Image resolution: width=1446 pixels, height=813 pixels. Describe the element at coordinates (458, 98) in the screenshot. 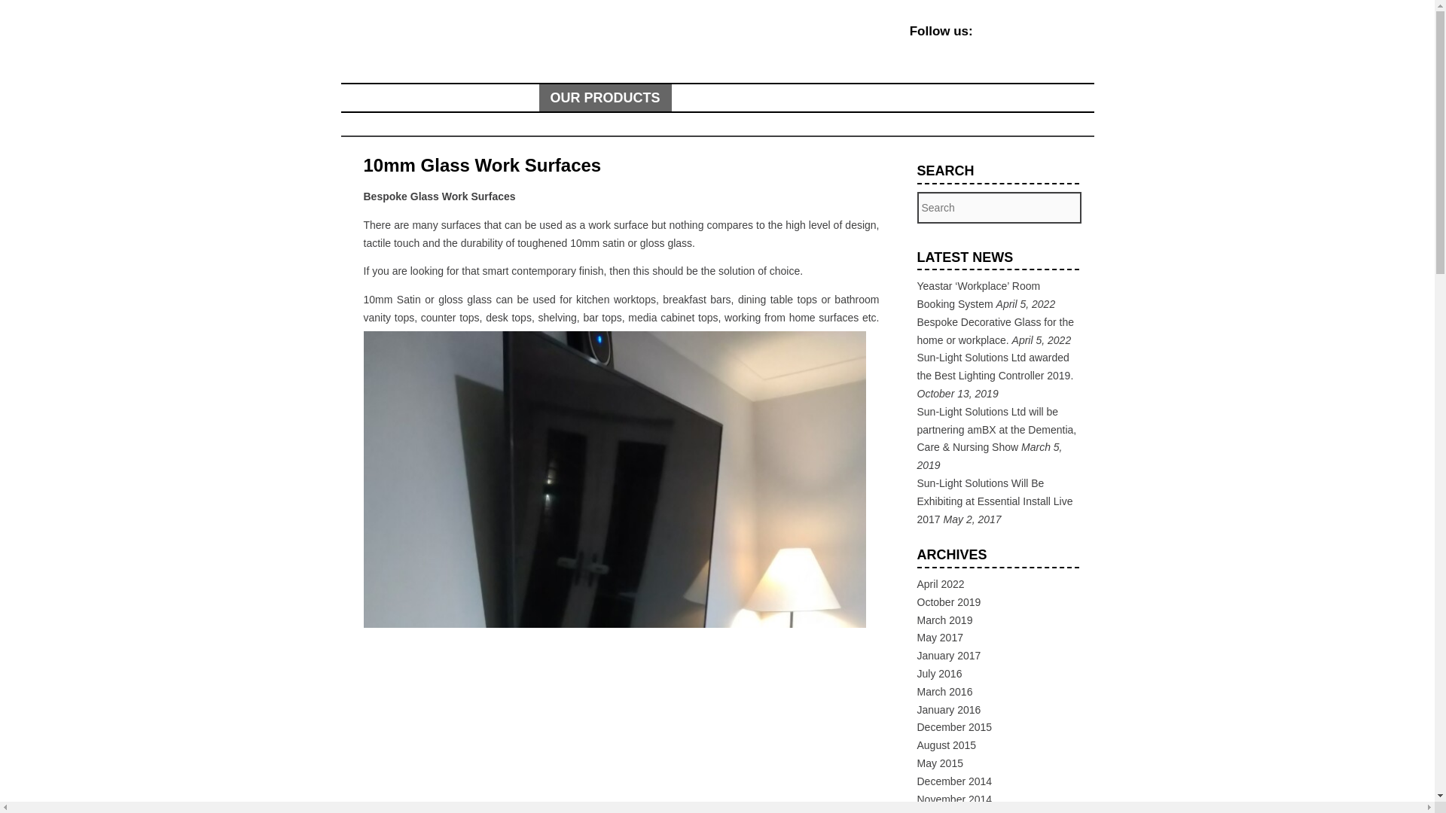

I see `Skip to secondary content` at that location.